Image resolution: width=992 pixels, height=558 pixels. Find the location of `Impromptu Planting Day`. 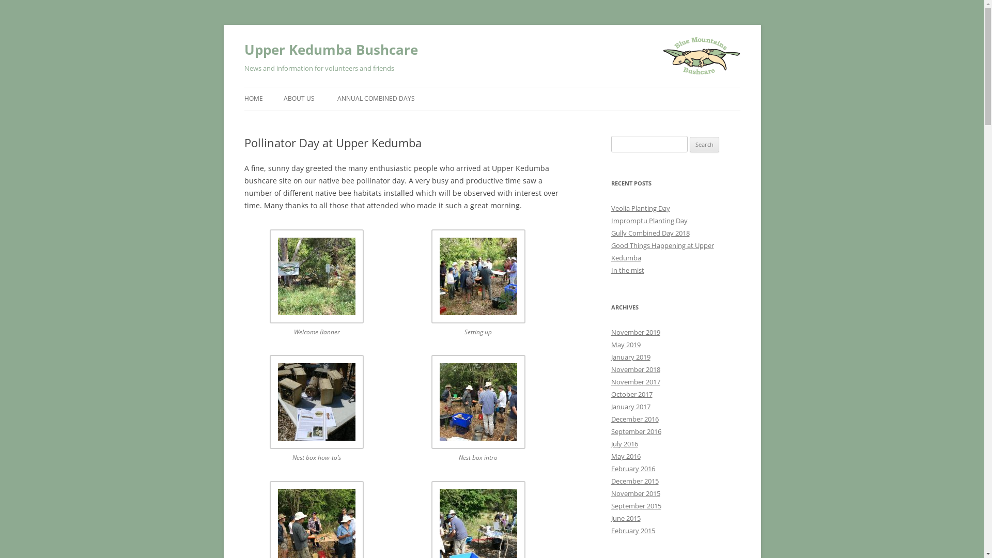

Impromptu Planting Day is located at coordinates (649, 221).